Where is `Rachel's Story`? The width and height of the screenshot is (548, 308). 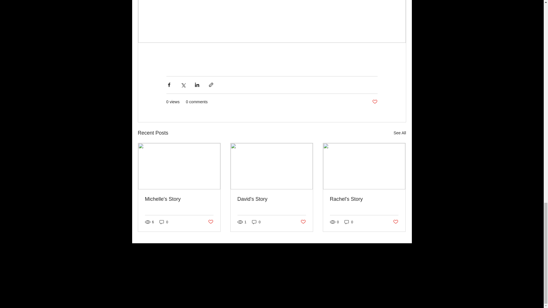
Rachel's Story is located at coordinates (364, 199).